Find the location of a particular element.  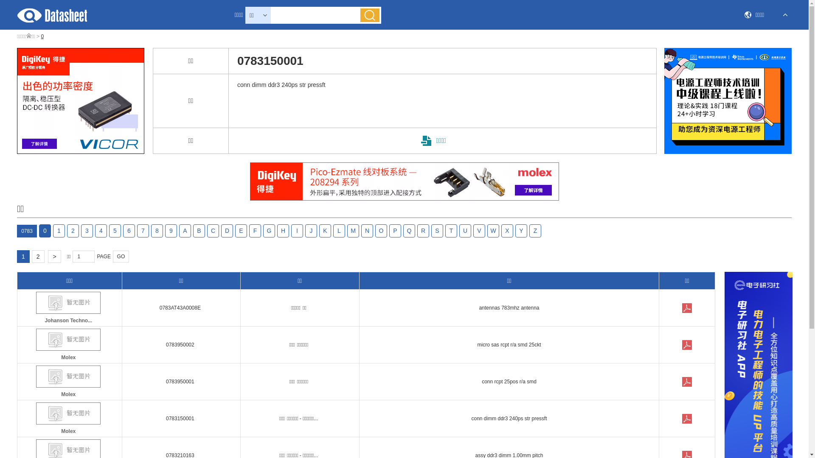

Q is located at coordinates (409, 231).